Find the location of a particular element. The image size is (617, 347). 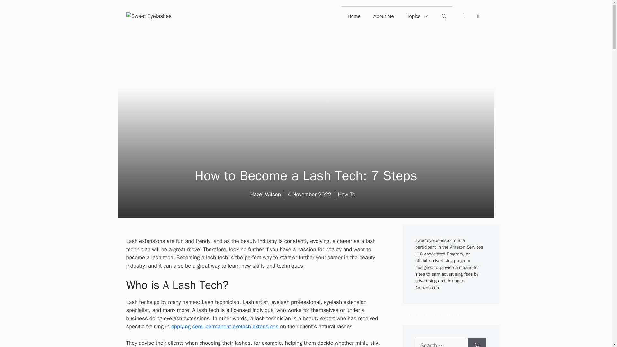

Search for: is located at coordinates (442, 343).